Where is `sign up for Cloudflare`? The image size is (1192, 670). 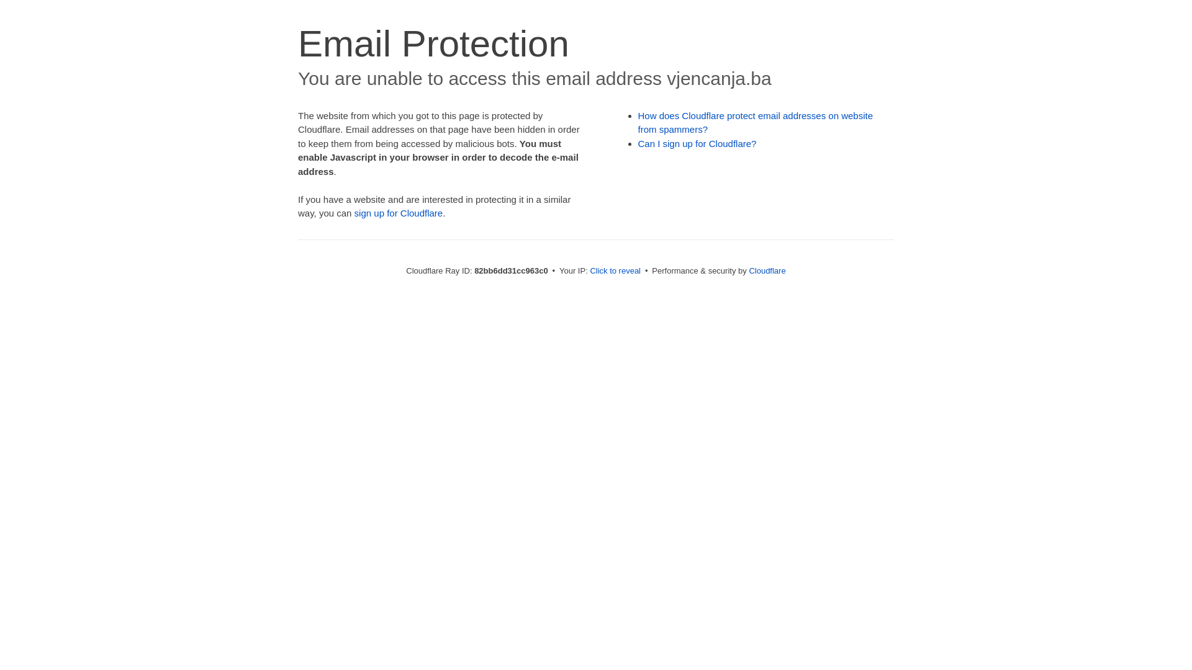 sign up for Cloudflare is located at coordinates (399, 213).